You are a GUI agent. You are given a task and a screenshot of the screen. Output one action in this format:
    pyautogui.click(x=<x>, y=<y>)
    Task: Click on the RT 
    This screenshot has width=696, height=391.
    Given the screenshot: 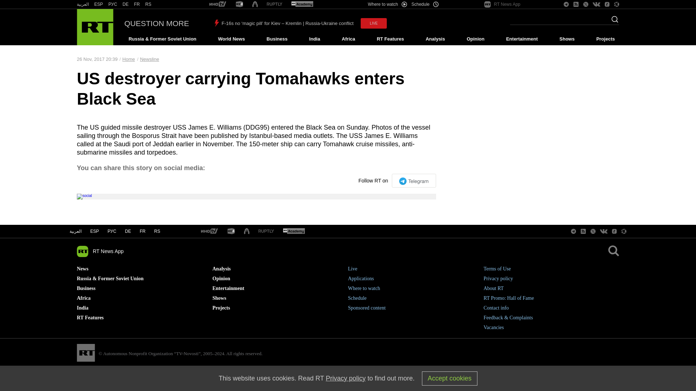 What is the action you would take?
    pyautogui.click(x=112, y=4)
    